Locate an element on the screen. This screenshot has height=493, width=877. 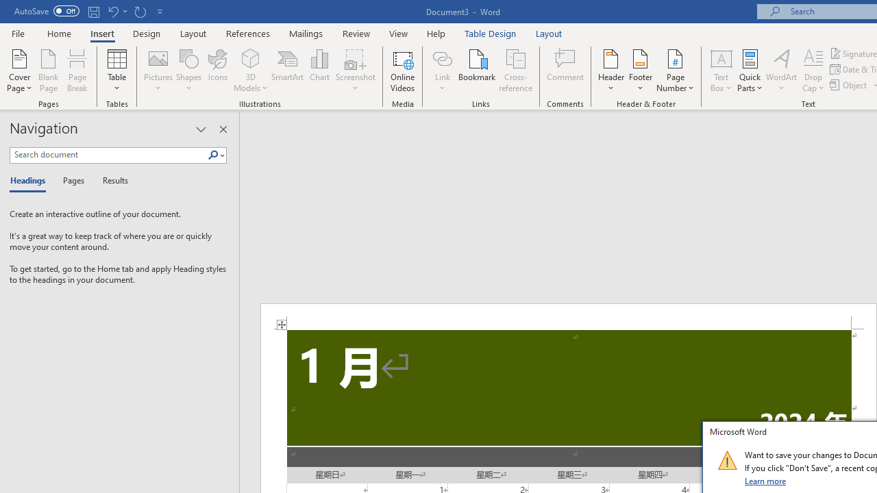
Save is located at coordinates (93, 11).